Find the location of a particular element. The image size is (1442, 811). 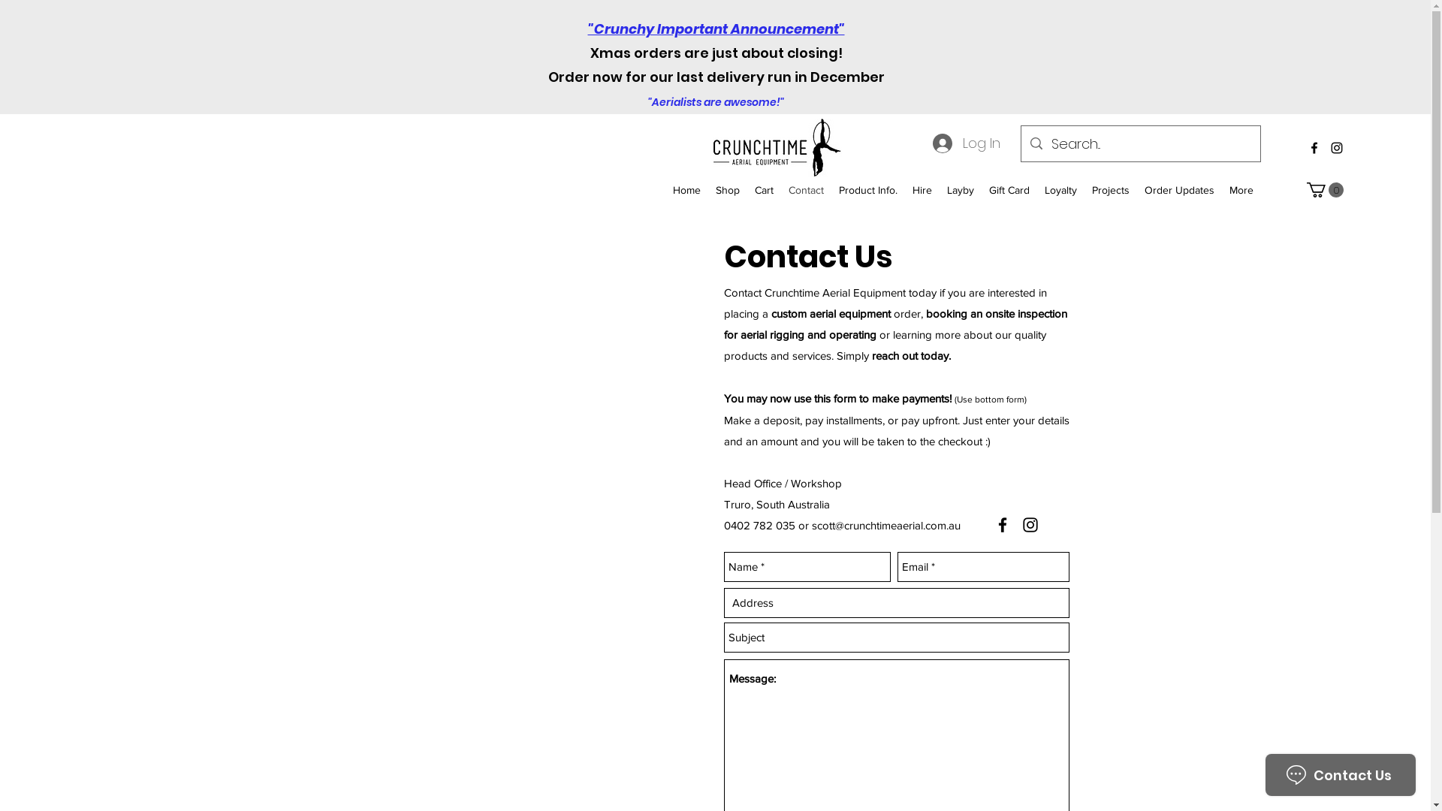

Gift Card is located at coordinates (1009, 191).